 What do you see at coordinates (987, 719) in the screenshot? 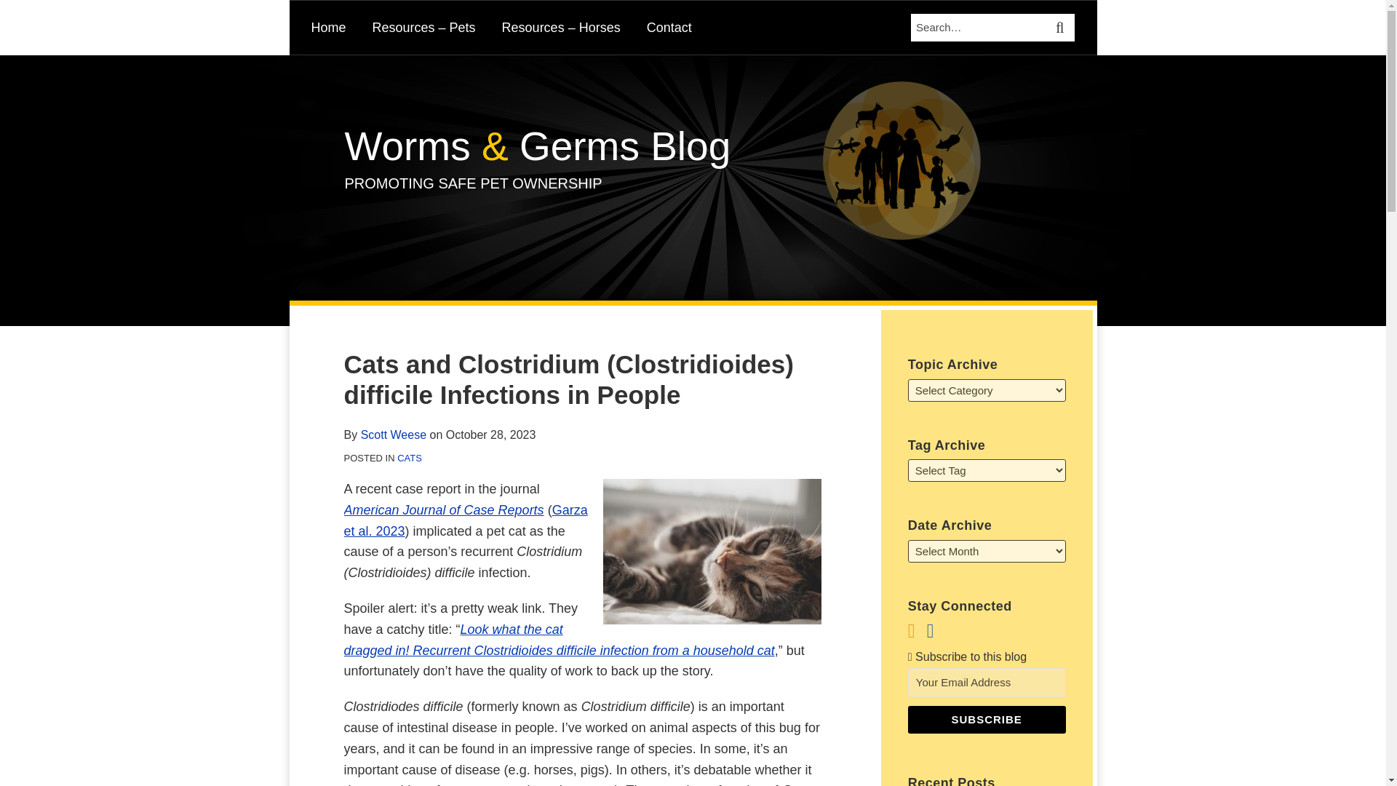
I see `Subscribe` at bounding box center [987, 719].